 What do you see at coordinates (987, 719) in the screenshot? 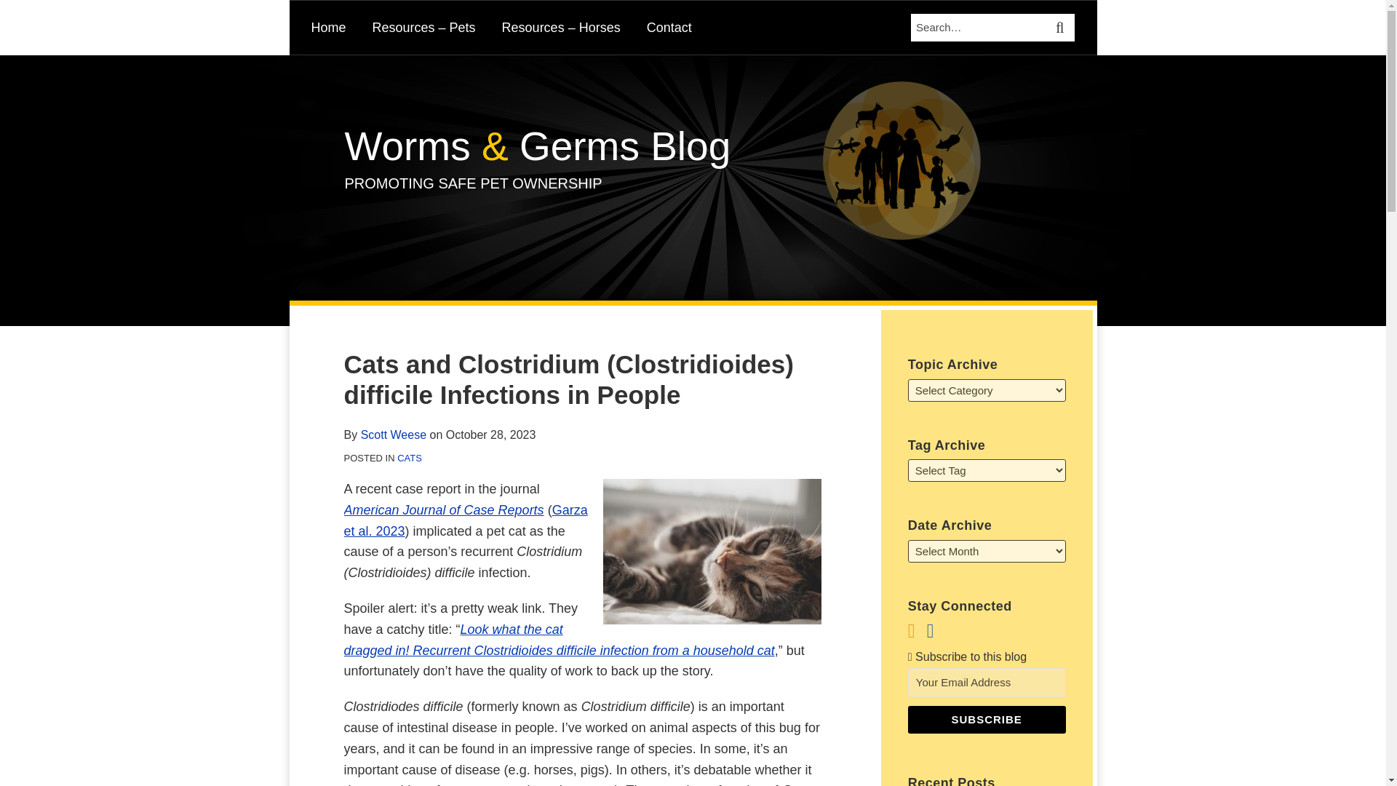
I see `Subscribe` at bounding box center [987, 719].